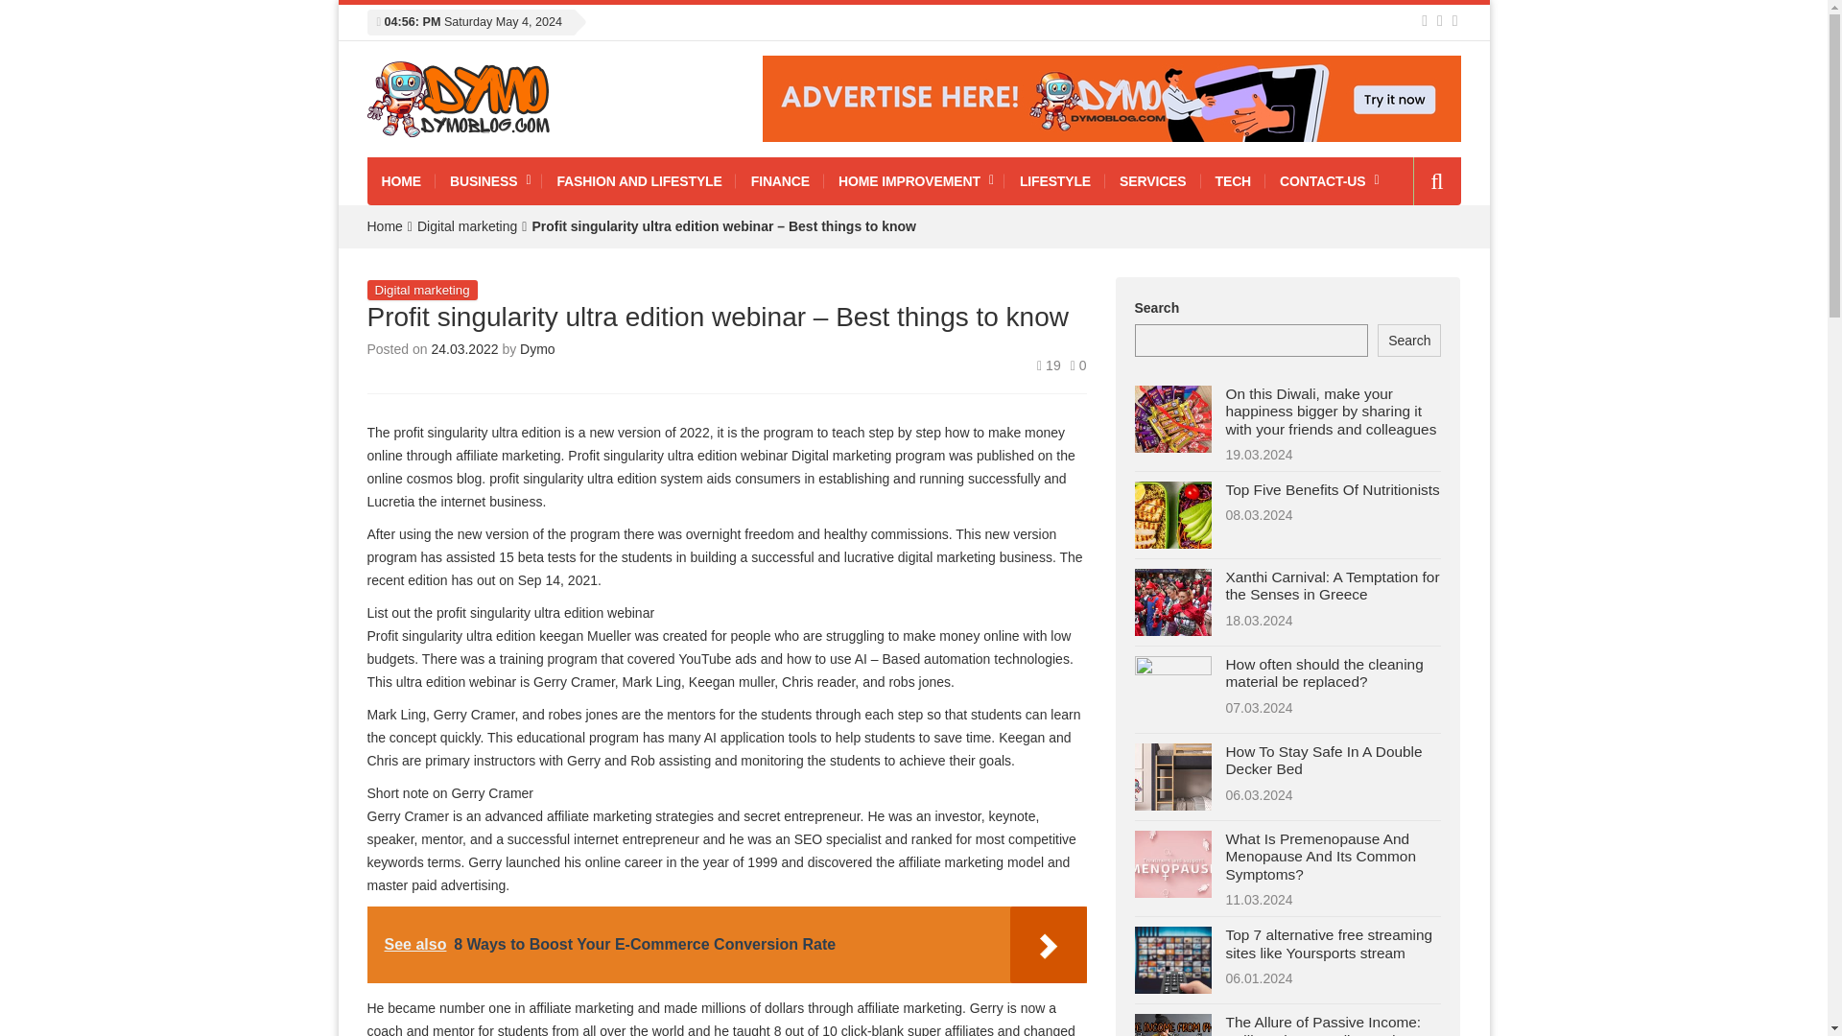 The width and height of the screenshot is (1842, 1036). I want to click on SERVICES, so click(1153, 180).